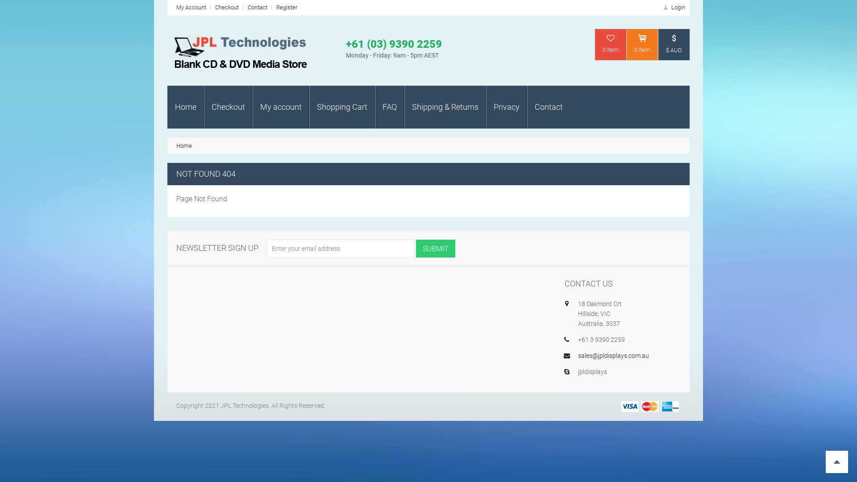 Image resolution: width=857 pixels, height=482 pixels. I want to click on Shipping & Returns, so click(445, 107).